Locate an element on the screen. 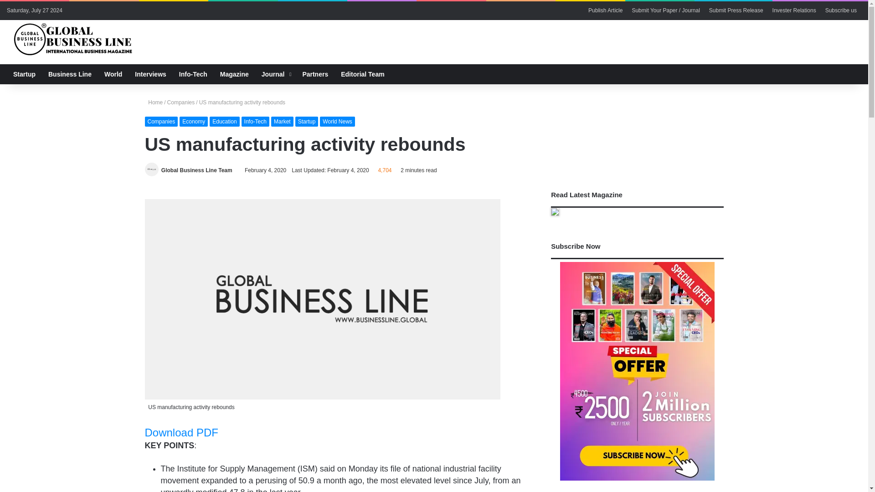 The height and width of the screenshot is (492, 875). Startup is located at coordinates (25, 74).